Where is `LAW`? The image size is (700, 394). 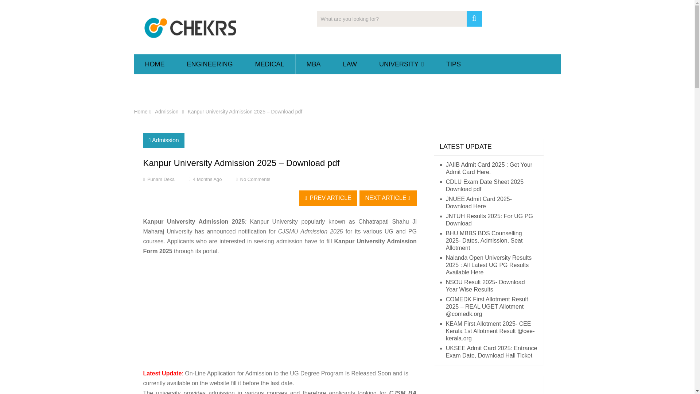 LAW is located at coordinates (350, 64).